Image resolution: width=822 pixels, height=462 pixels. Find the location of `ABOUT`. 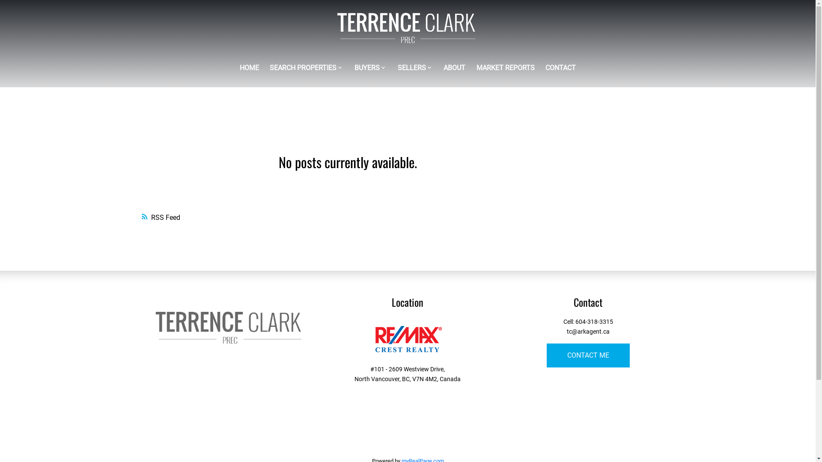

ABOUT is located at coordinates (455, 68).